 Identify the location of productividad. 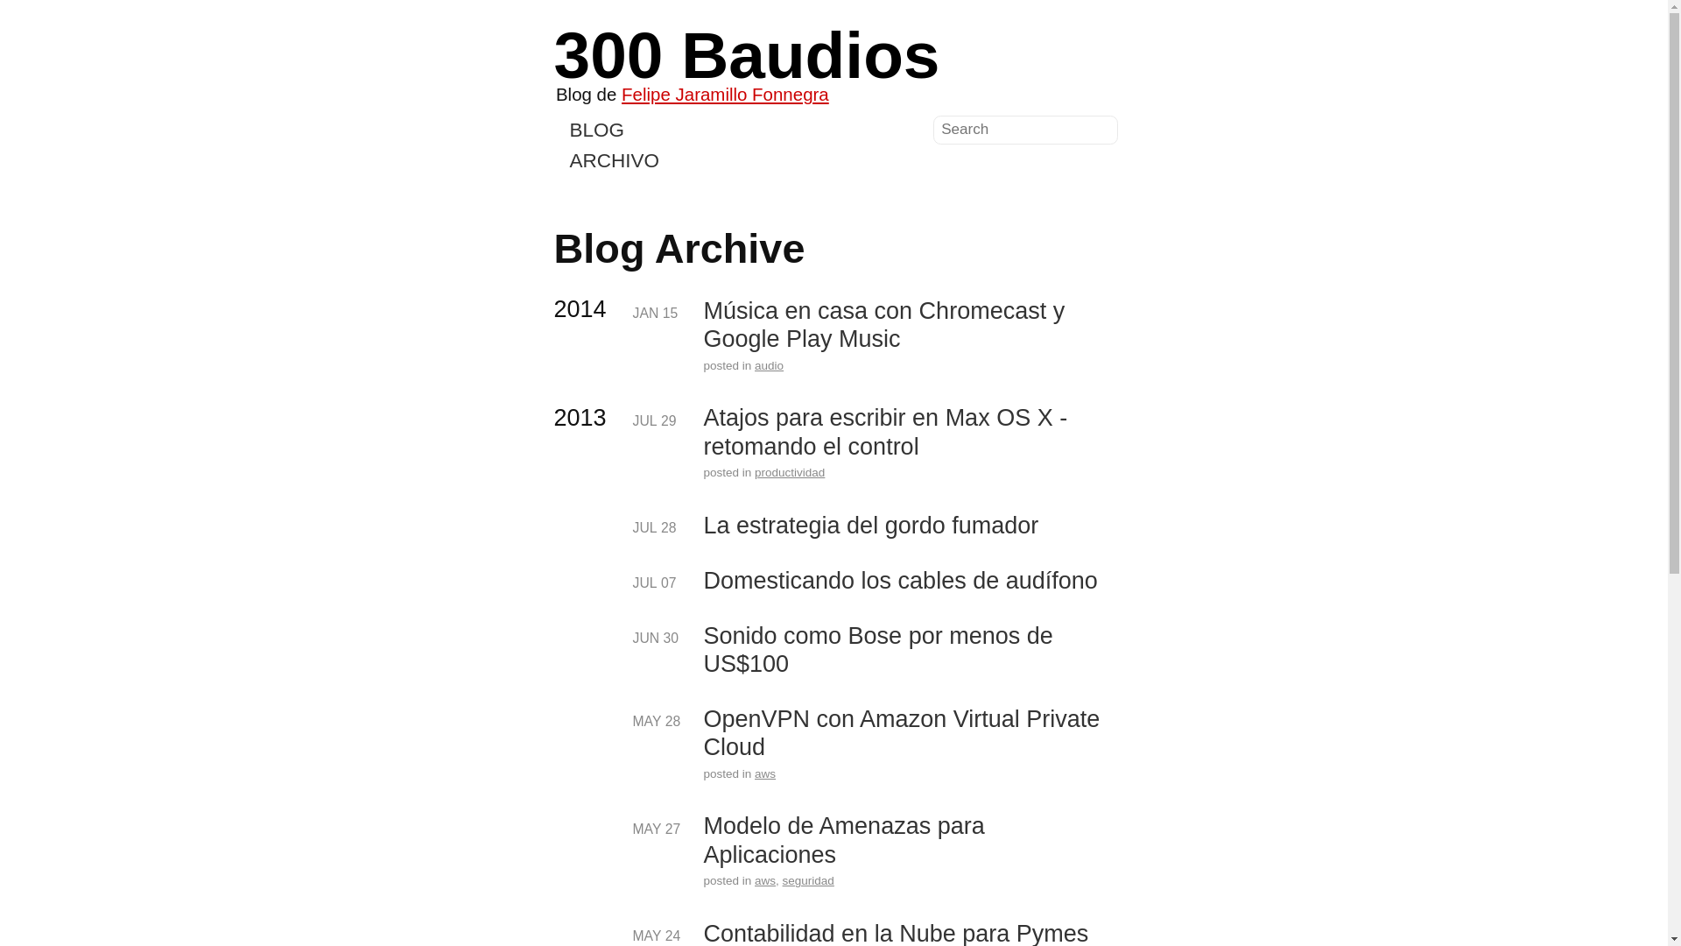
(790, 473).